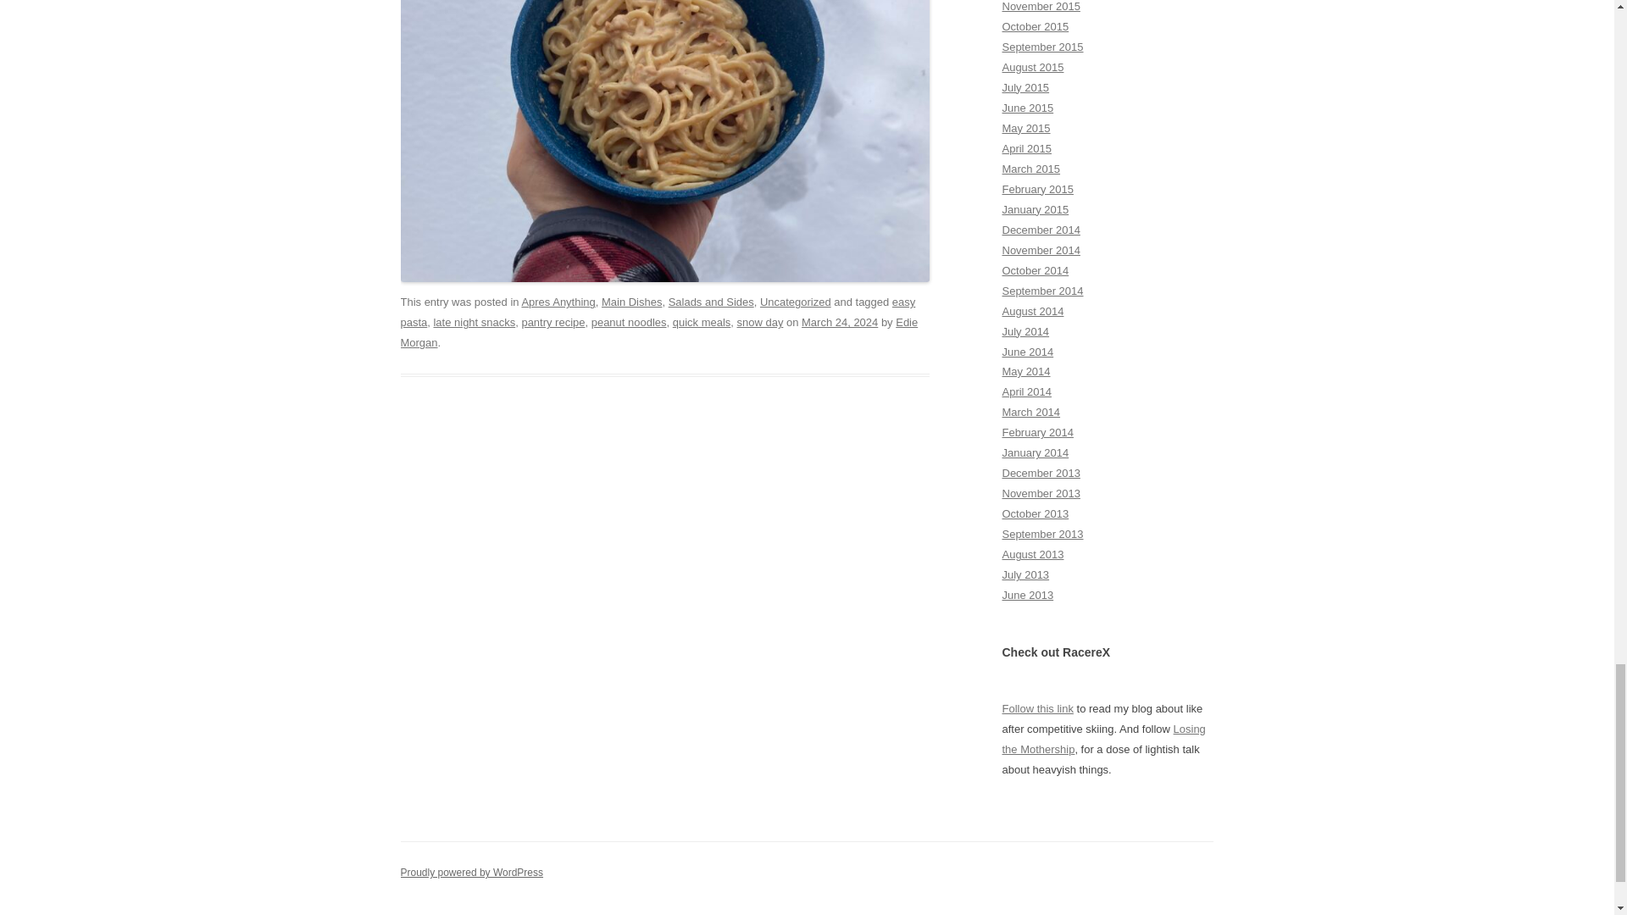  Describe the element at coordinates (658, 332) in the screenshot. I see `View all posts by Edie Morgan` at that location.